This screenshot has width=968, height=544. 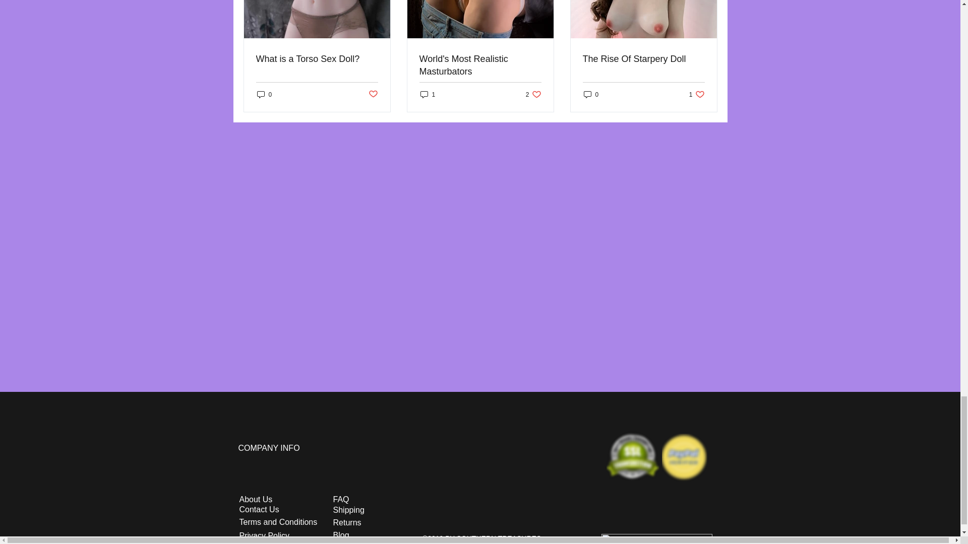 What do you see at coordinates (697, 94) in the screenshot?
I see `World's Most Realistic Masturbators` at bounding box center [697, 94].